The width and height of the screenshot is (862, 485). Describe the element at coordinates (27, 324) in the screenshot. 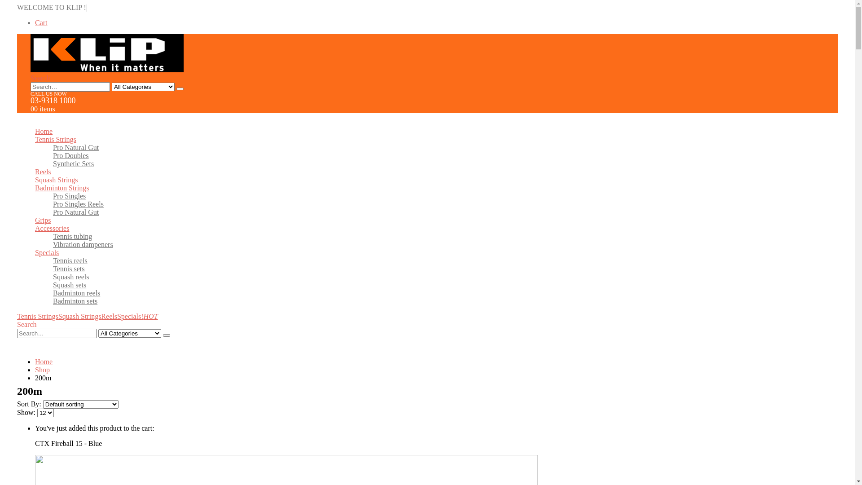

I see `Search` at that location.